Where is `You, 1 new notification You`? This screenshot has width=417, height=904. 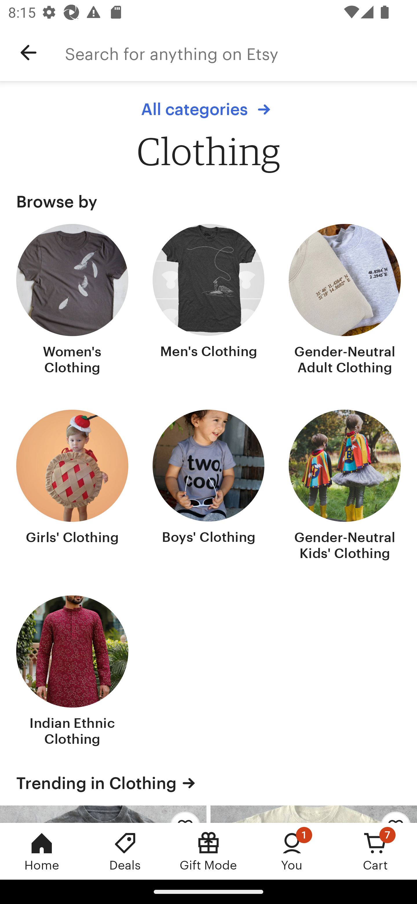 You, 1 new notification You is located at coordinates (292, 851).